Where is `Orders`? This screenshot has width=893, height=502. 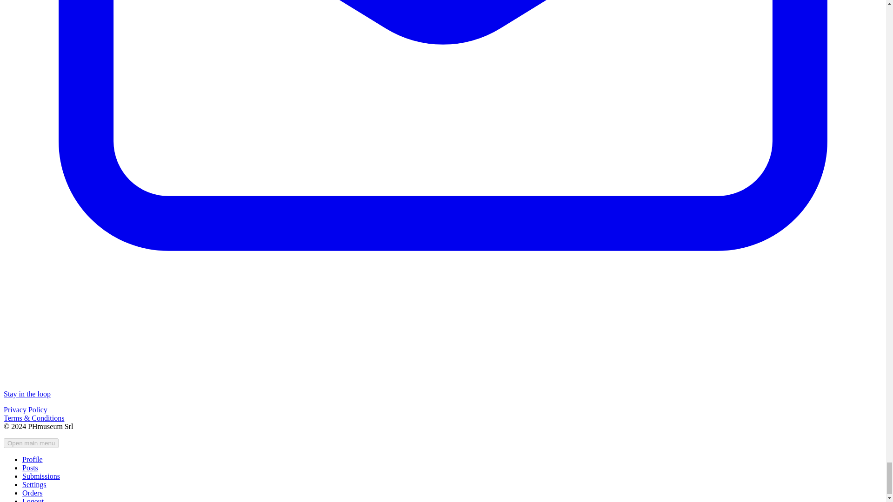 Orders is located at coordinates (33, 493).